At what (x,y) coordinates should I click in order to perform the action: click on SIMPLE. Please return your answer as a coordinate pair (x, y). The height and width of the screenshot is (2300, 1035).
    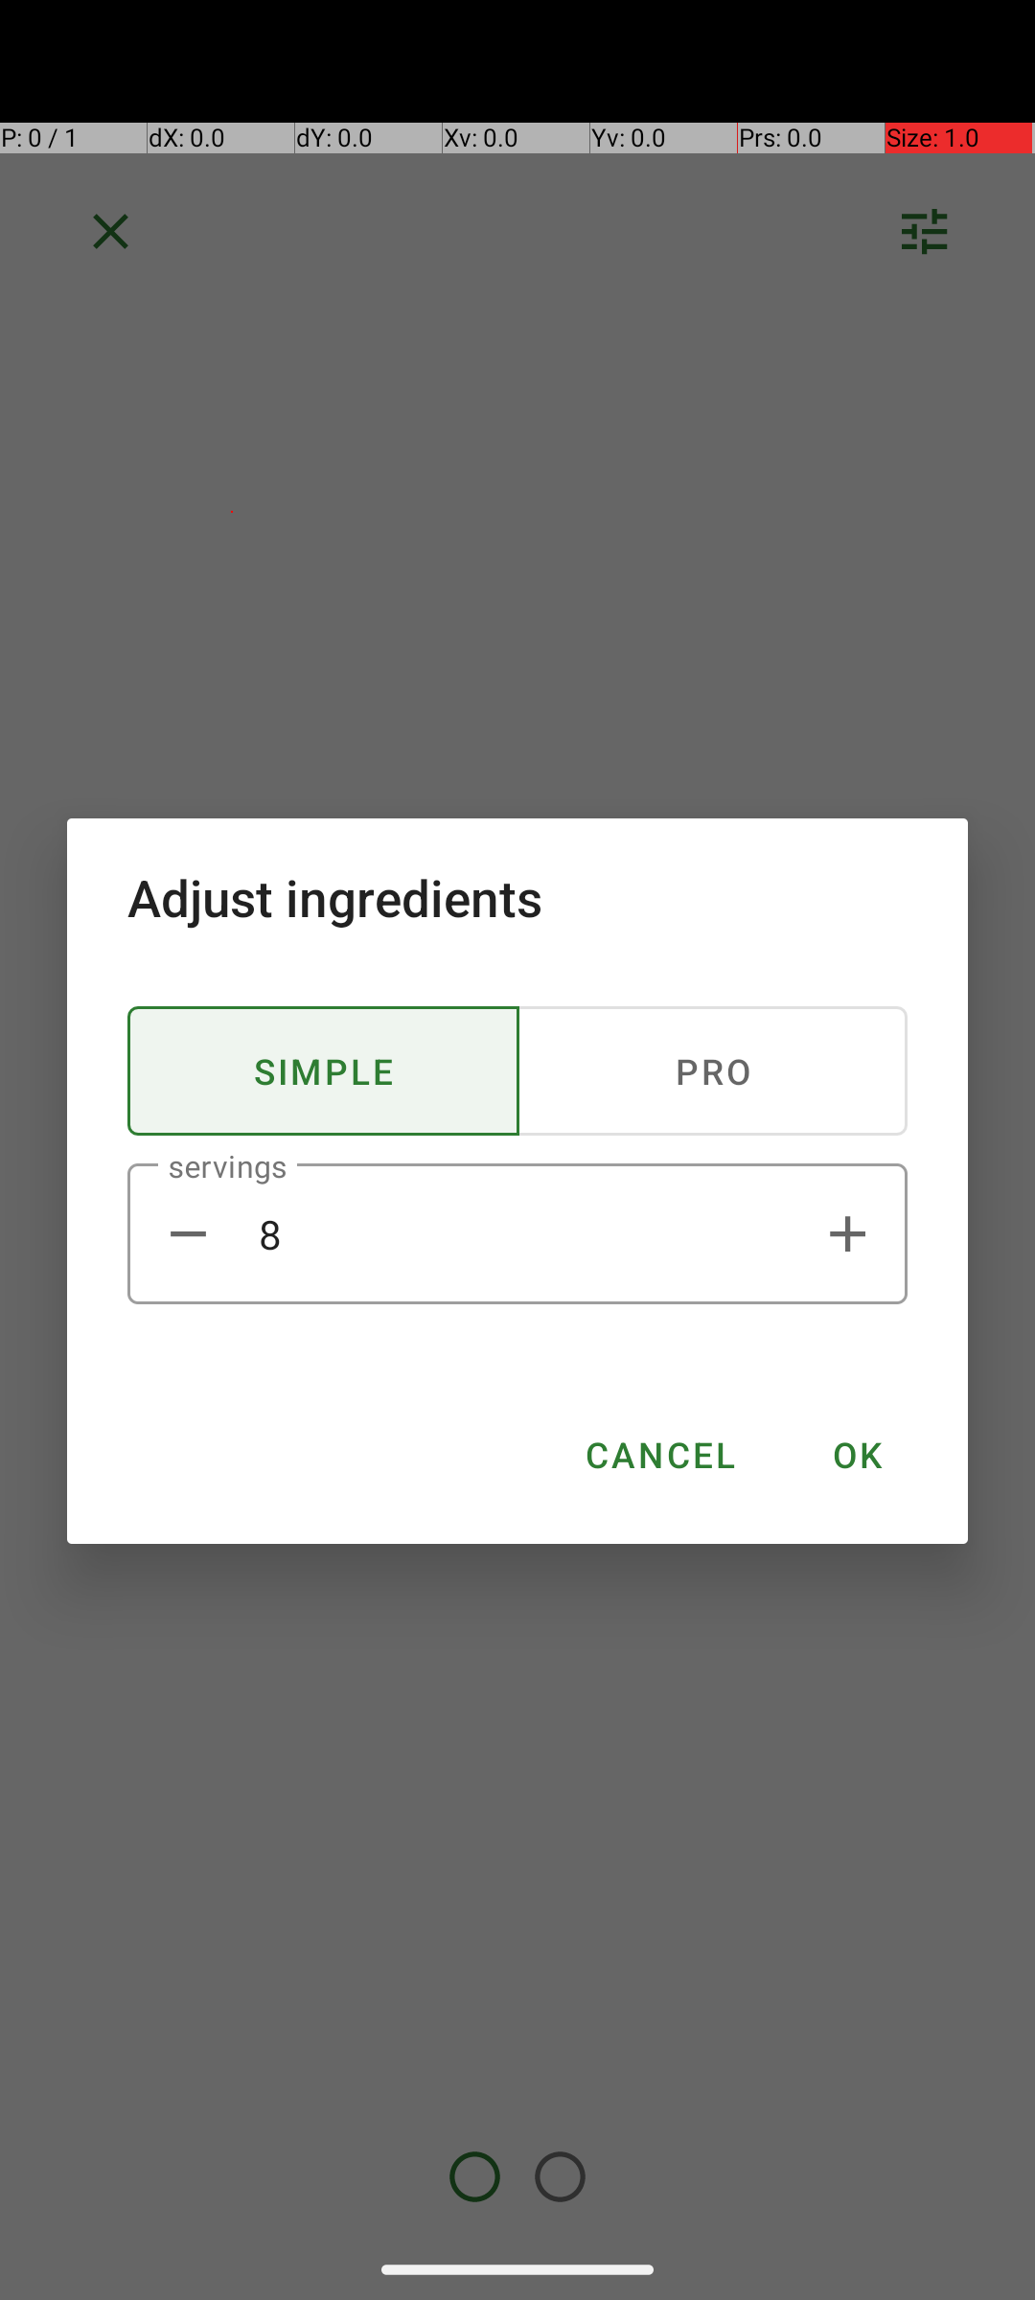
    Looking at the image, I should click on (324, 1071).